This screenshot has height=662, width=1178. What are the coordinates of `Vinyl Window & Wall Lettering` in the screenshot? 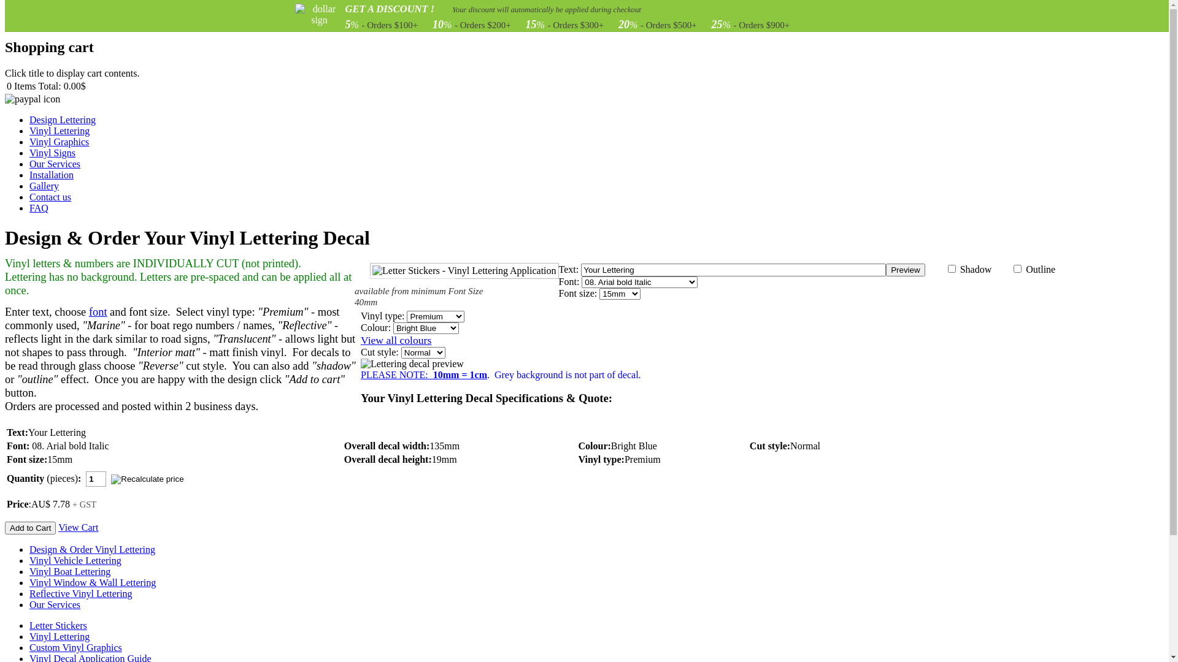 It's located at (93, 582).